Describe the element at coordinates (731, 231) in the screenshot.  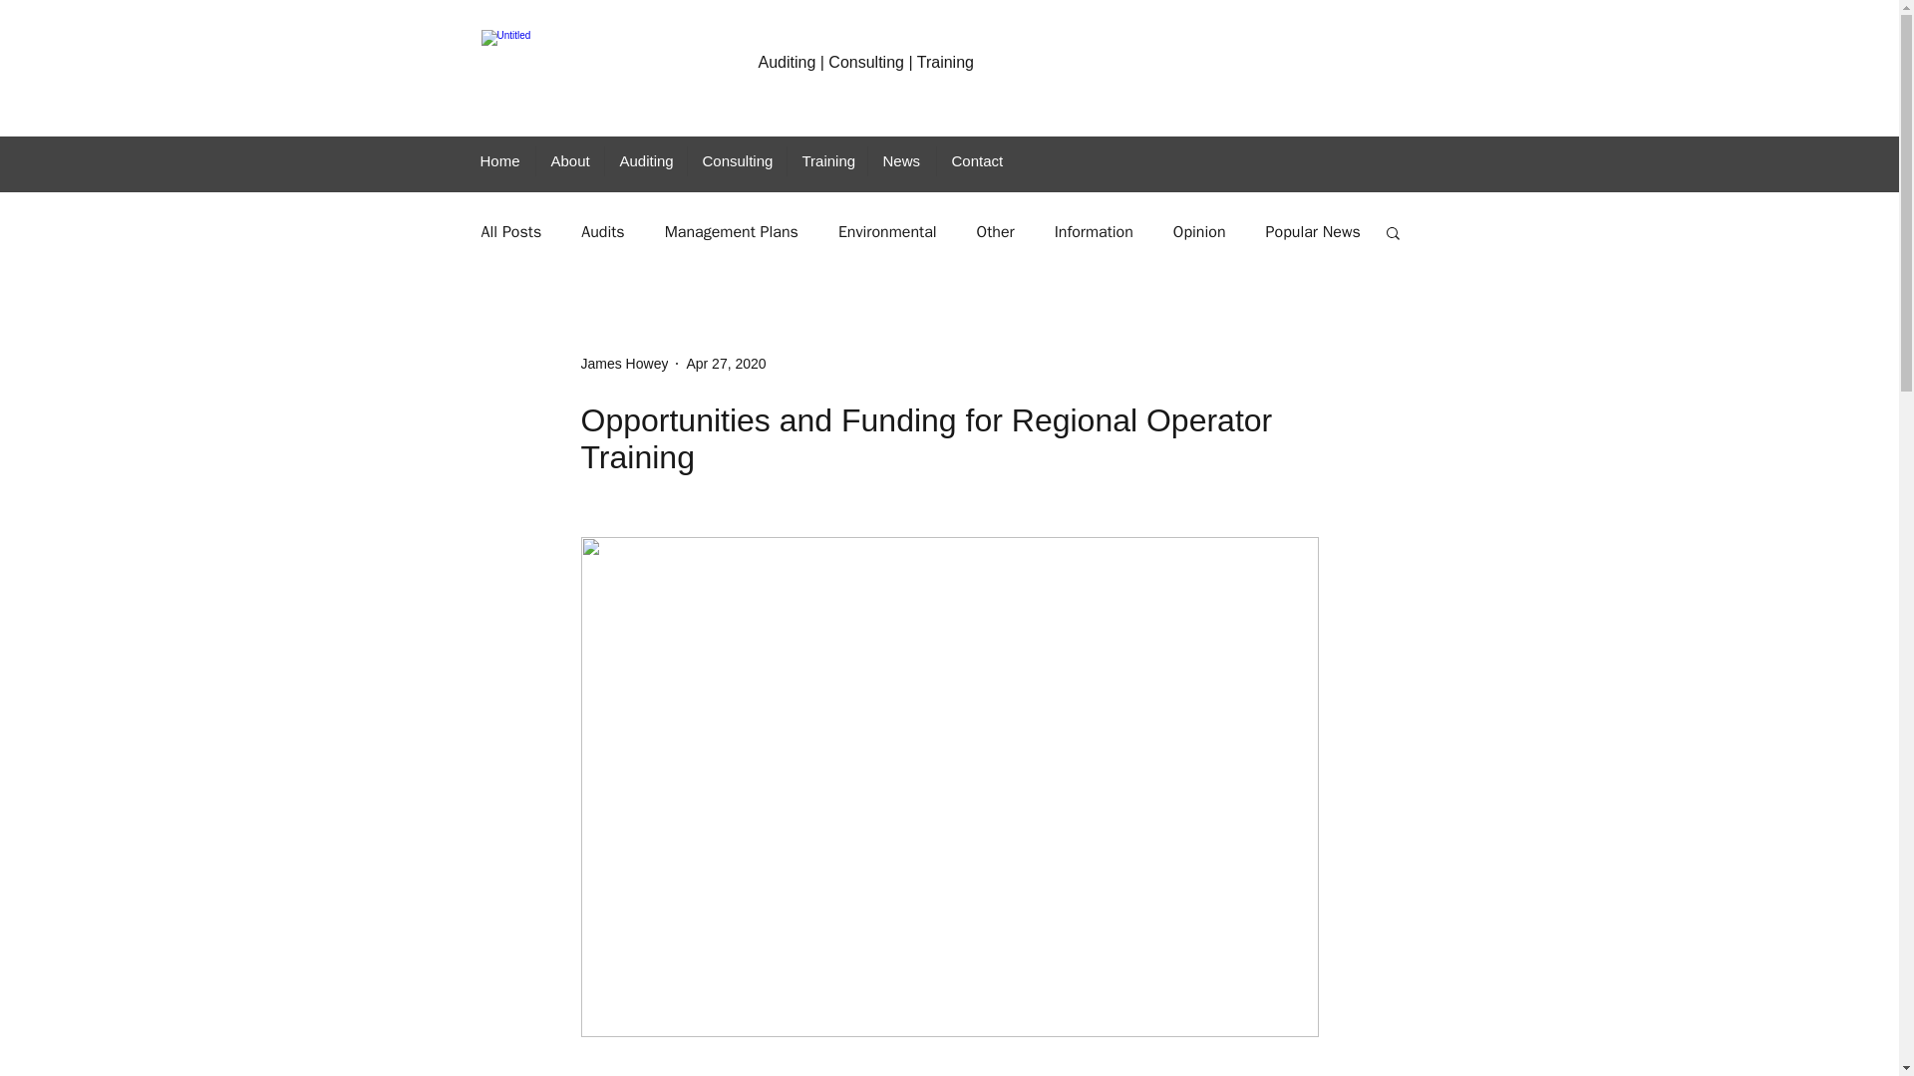
I see `Management Plans` at that location.